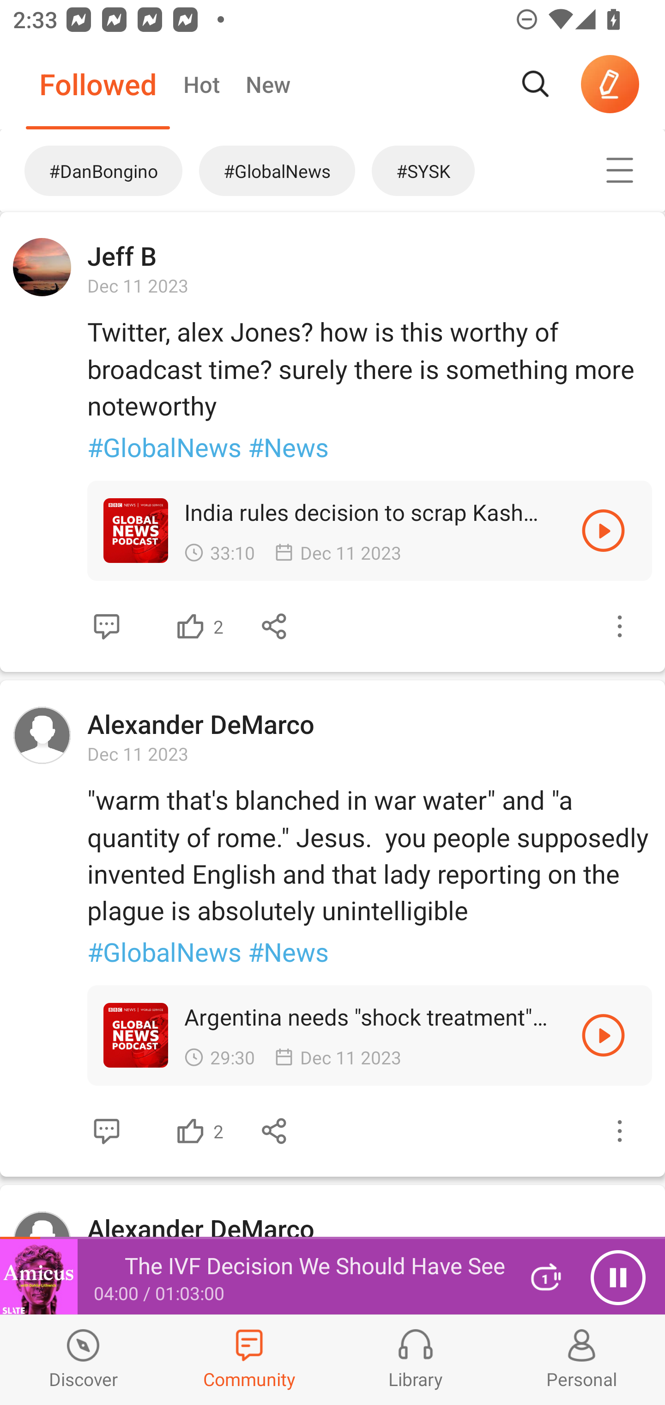  Describe the element at coordinates (249, 1360) in the screenshot. I see `Community` at that location.